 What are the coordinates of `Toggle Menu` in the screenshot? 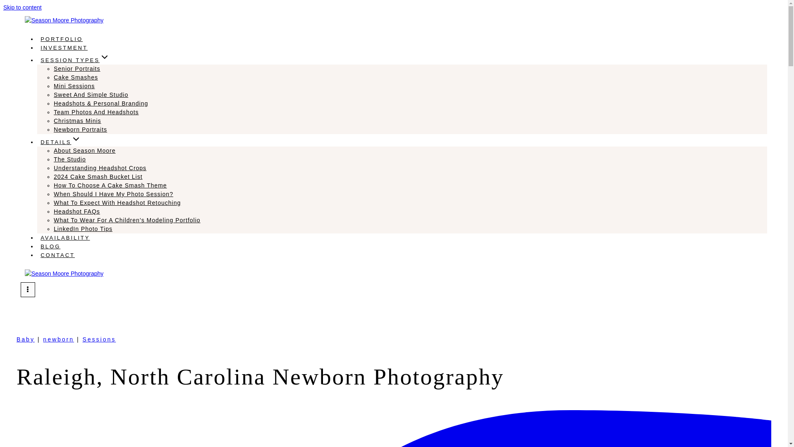 It's located at (27, 290).